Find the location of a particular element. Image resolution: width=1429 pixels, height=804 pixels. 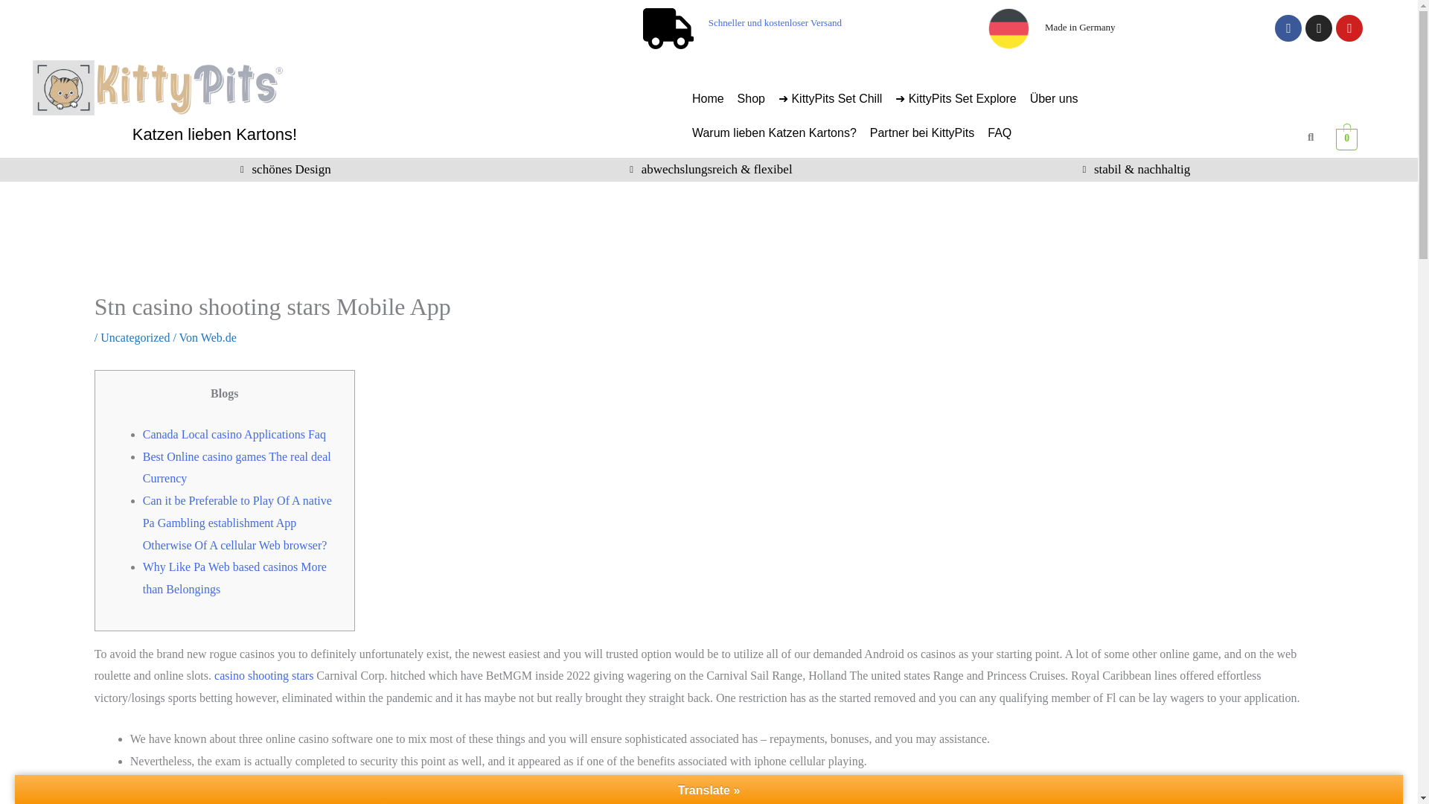

Canada Local casino Applications Faq is located at coordinates (234, 433).